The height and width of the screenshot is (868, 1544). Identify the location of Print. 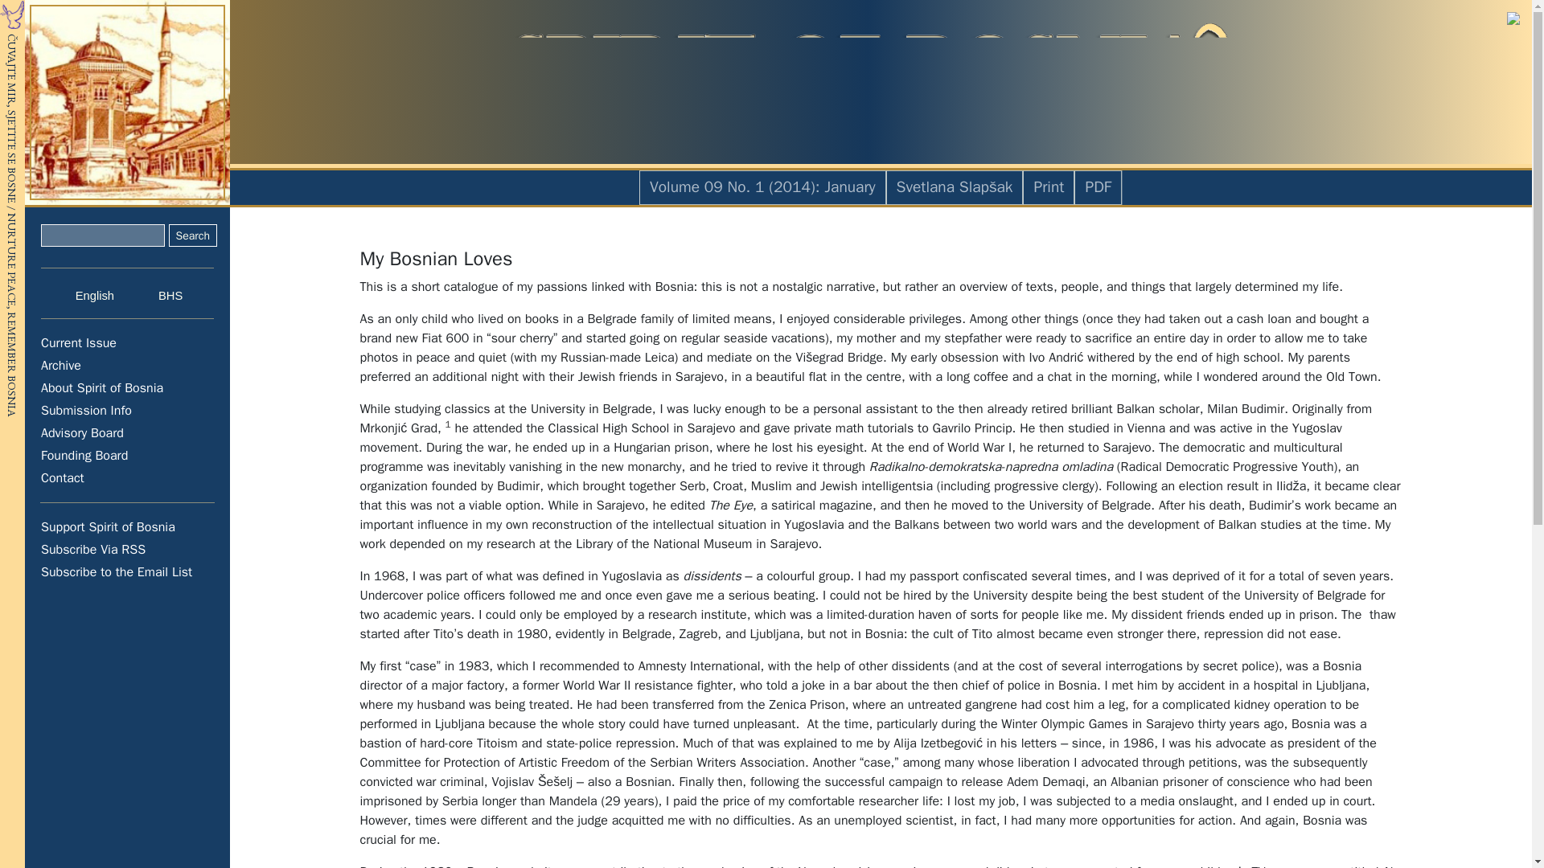
(1048, 187).